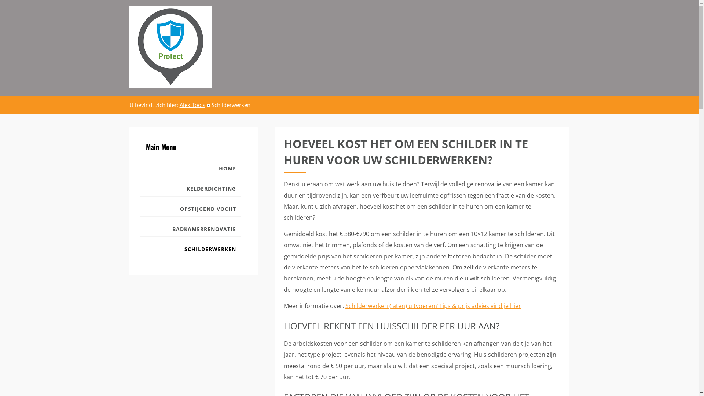 Image resolution: width=704 pixels, height=396 pixels. I want to click on alextools.be - vochtbestrijding, so click(175, 47).